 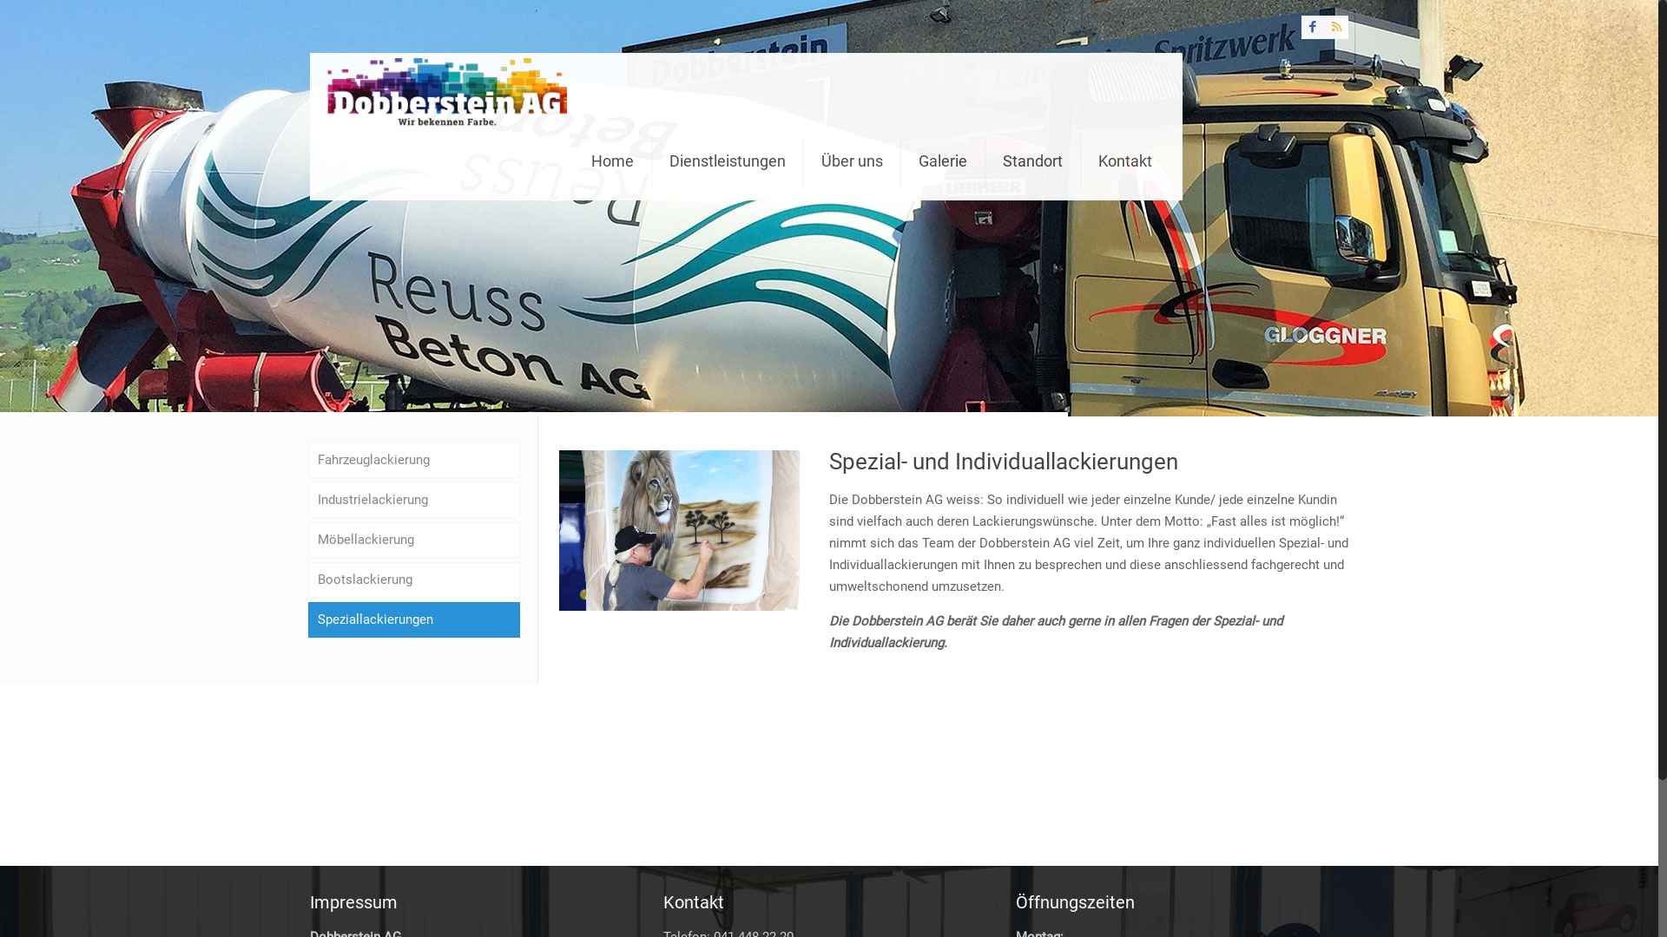 What do you see at coordinates (728, 161) in the screenshot?
I see `Dienstleistungen` at bounding box center [728, 161].